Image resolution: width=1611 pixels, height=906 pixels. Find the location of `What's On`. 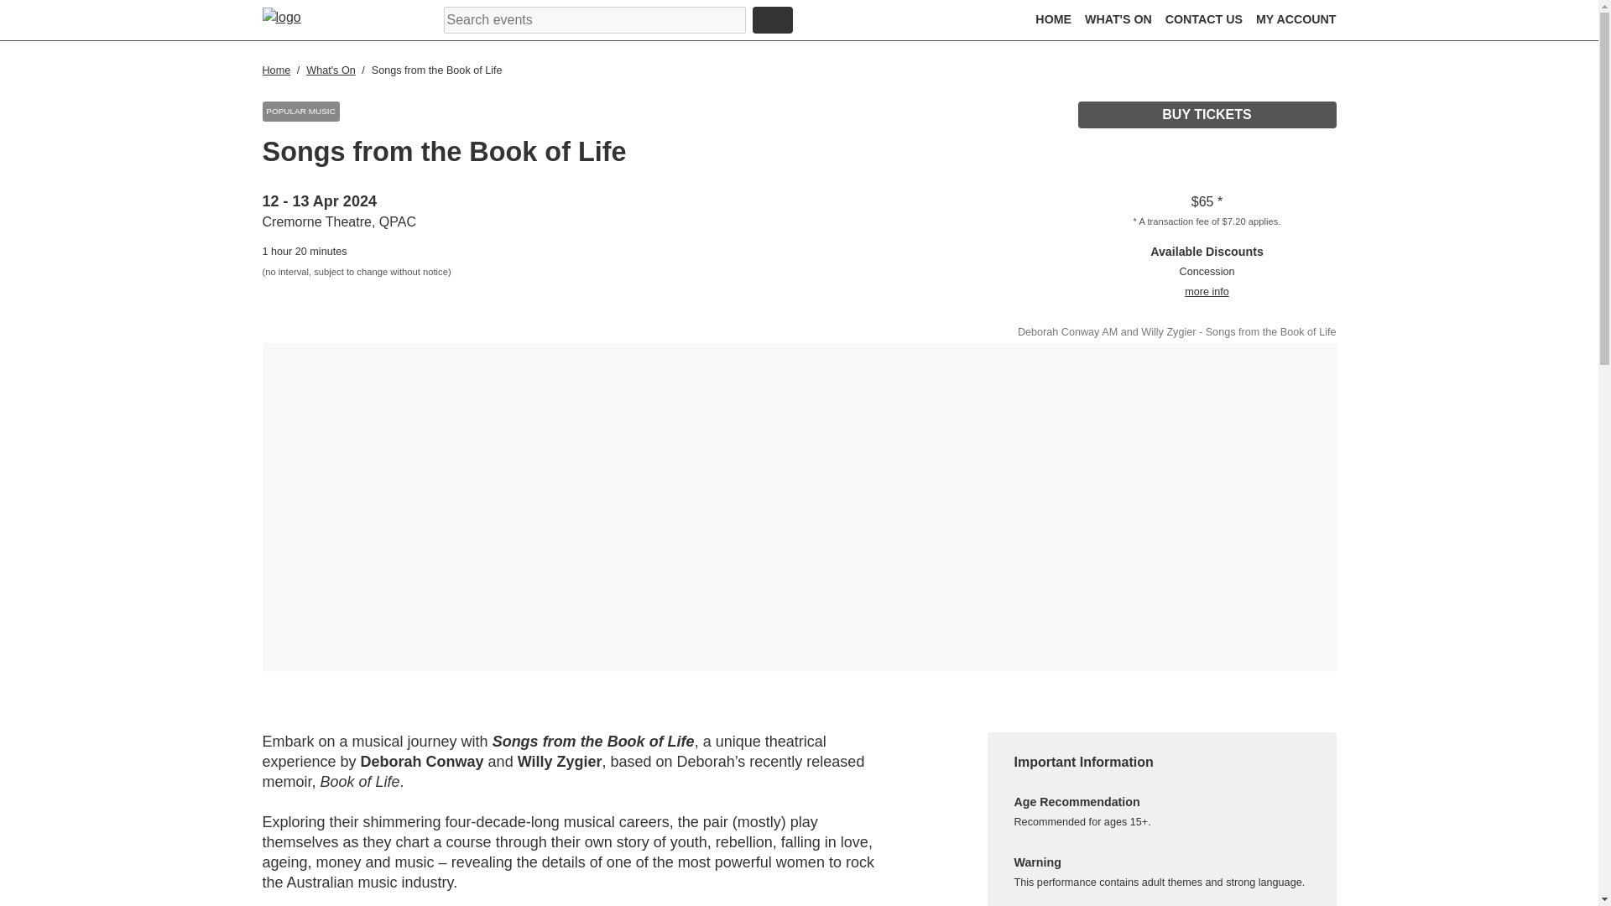

What's On is located at coordinates (332, 70).